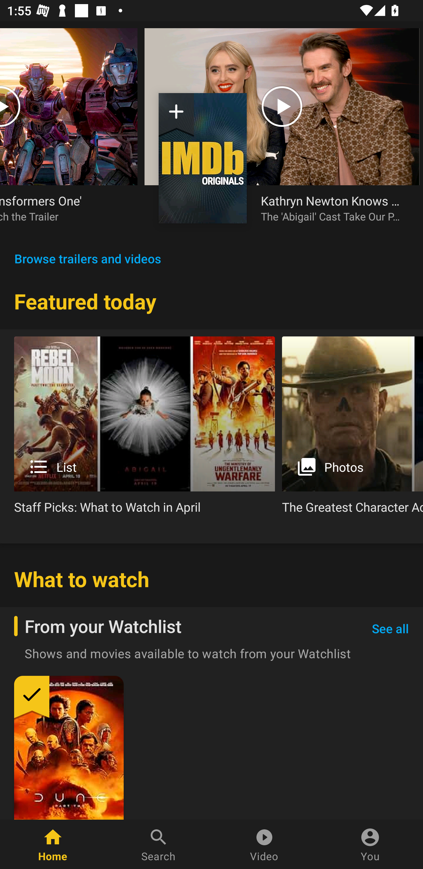  Describe the element at coordinates (145, 429) in the screenshot. I see `List Staff Picks: What to Watch in April` at that location.